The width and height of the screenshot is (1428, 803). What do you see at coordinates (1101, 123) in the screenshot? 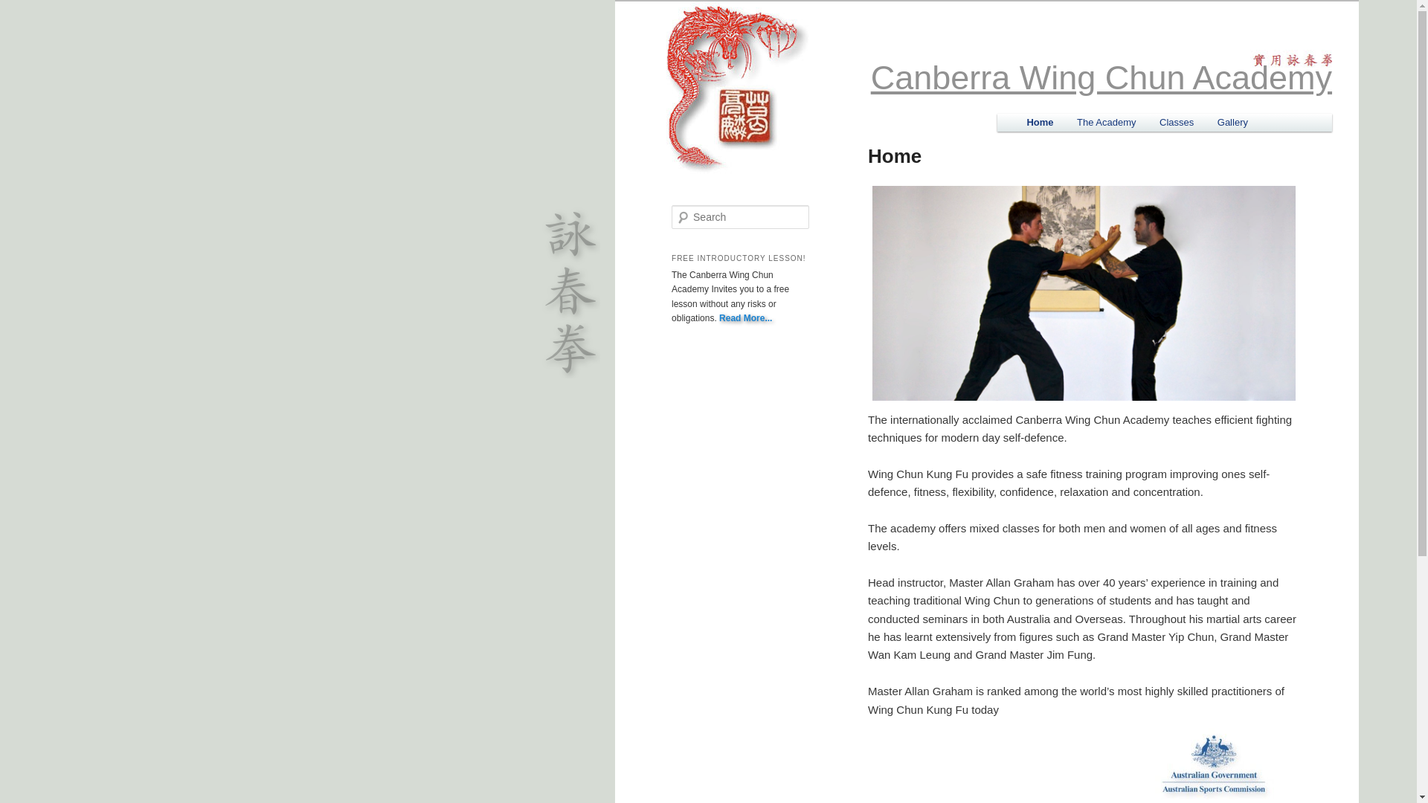
I see `Skip to secondary content` at bounding box center [1101, 123].